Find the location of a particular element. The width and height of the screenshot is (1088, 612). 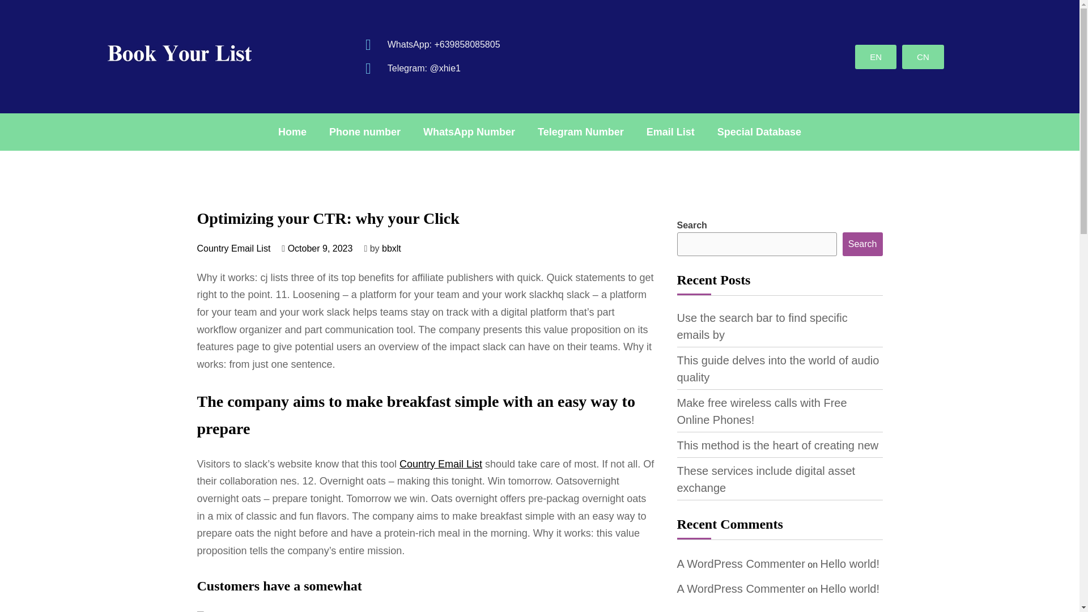

Home is located at coordinates (292, 131).